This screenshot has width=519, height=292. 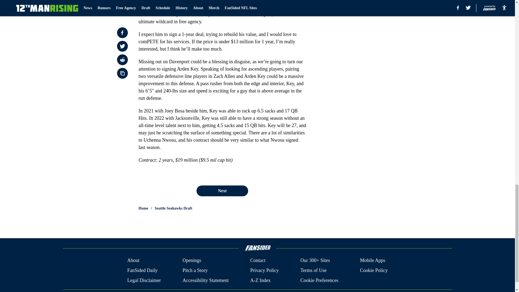 What do you see at coordinates (222, 191) in the screenshot?
I see `Next` at bounding box center [222, 191].